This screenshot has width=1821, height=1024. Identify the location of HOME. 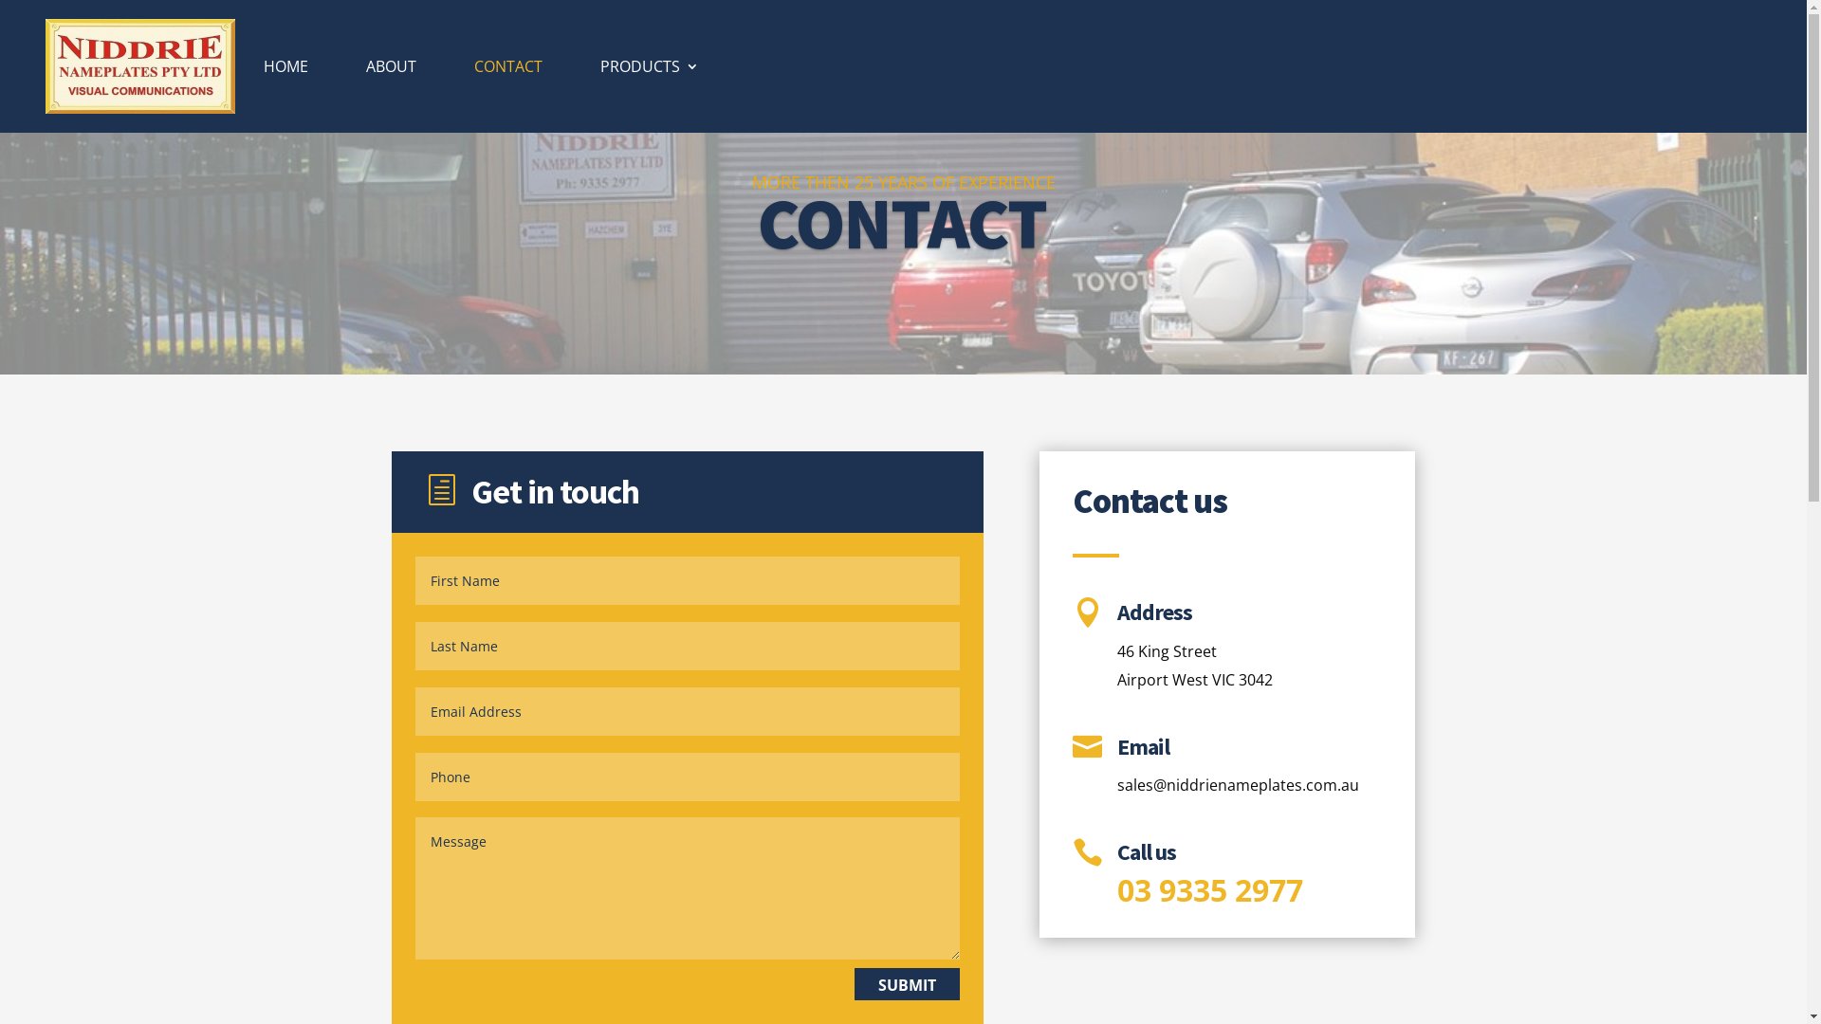
(286, 66).